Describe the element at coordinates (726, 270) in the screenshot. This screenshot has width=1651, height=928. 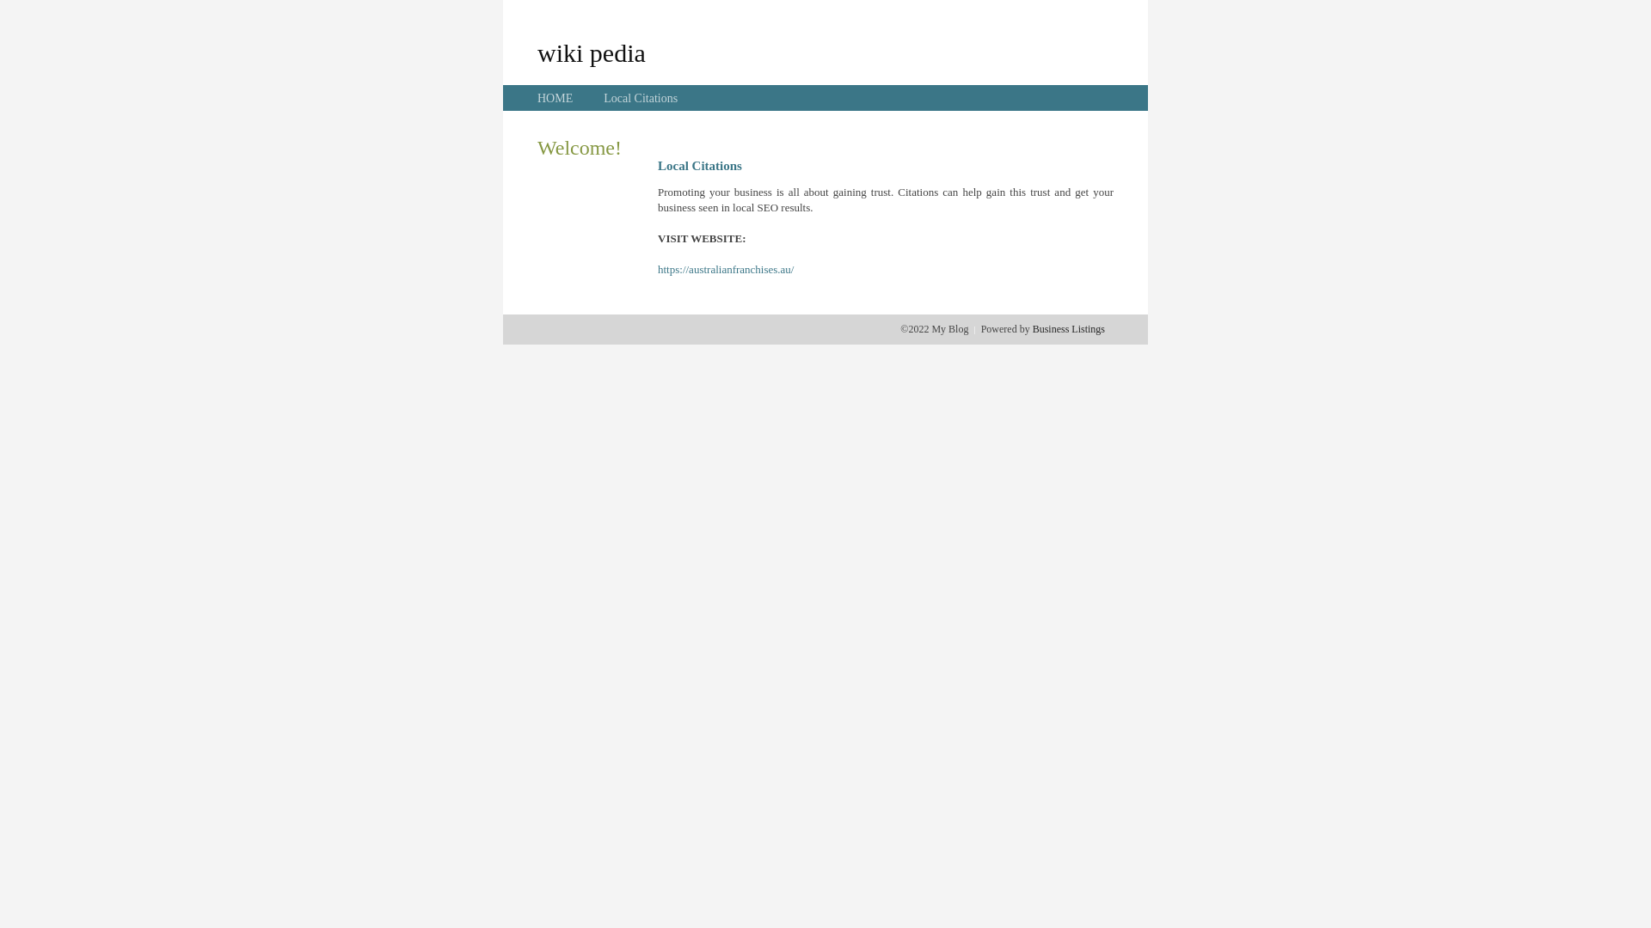
I see `https://australianfranchises.au/` at that location.